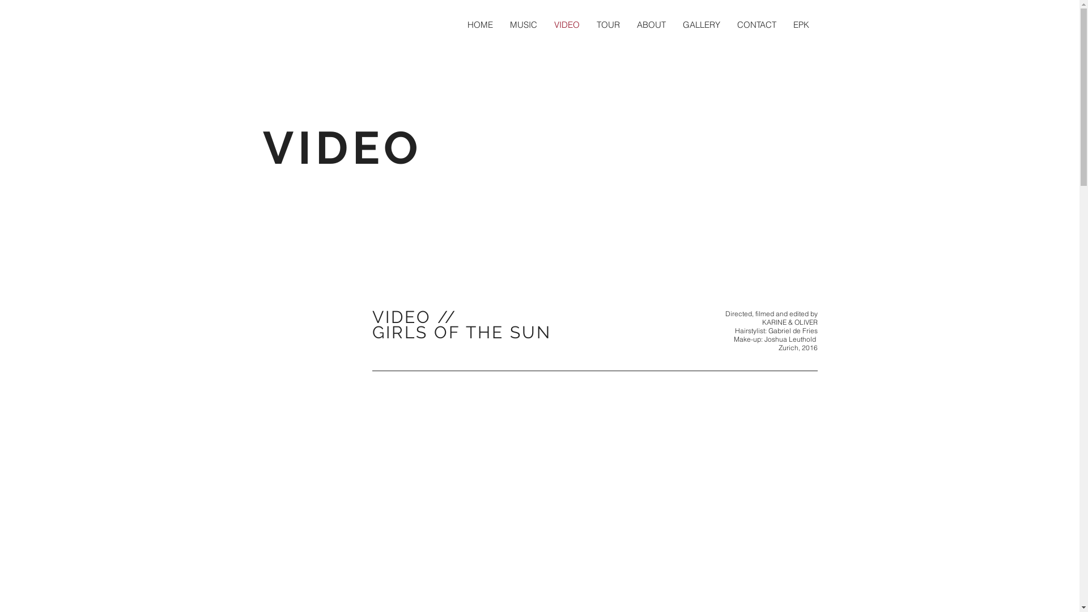  What do you see at coordinates (609, 25) in the screenshot?
I see `TOUR` at bounding box center [609, 25].